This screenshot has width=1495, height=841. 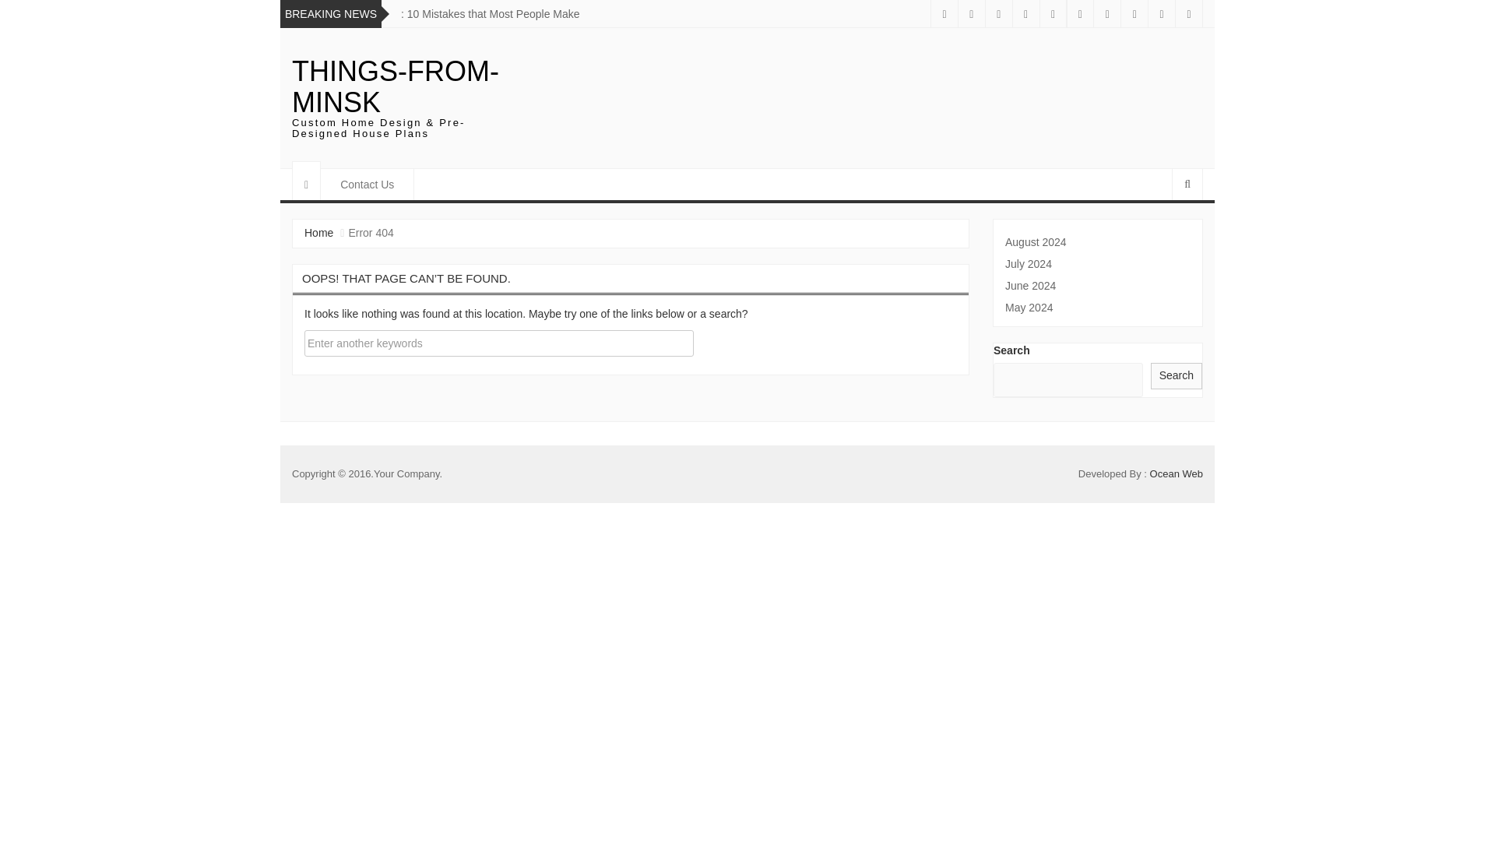 I want to click on : 10 Mistakes that Most People Make, so click(x=490, y=13).